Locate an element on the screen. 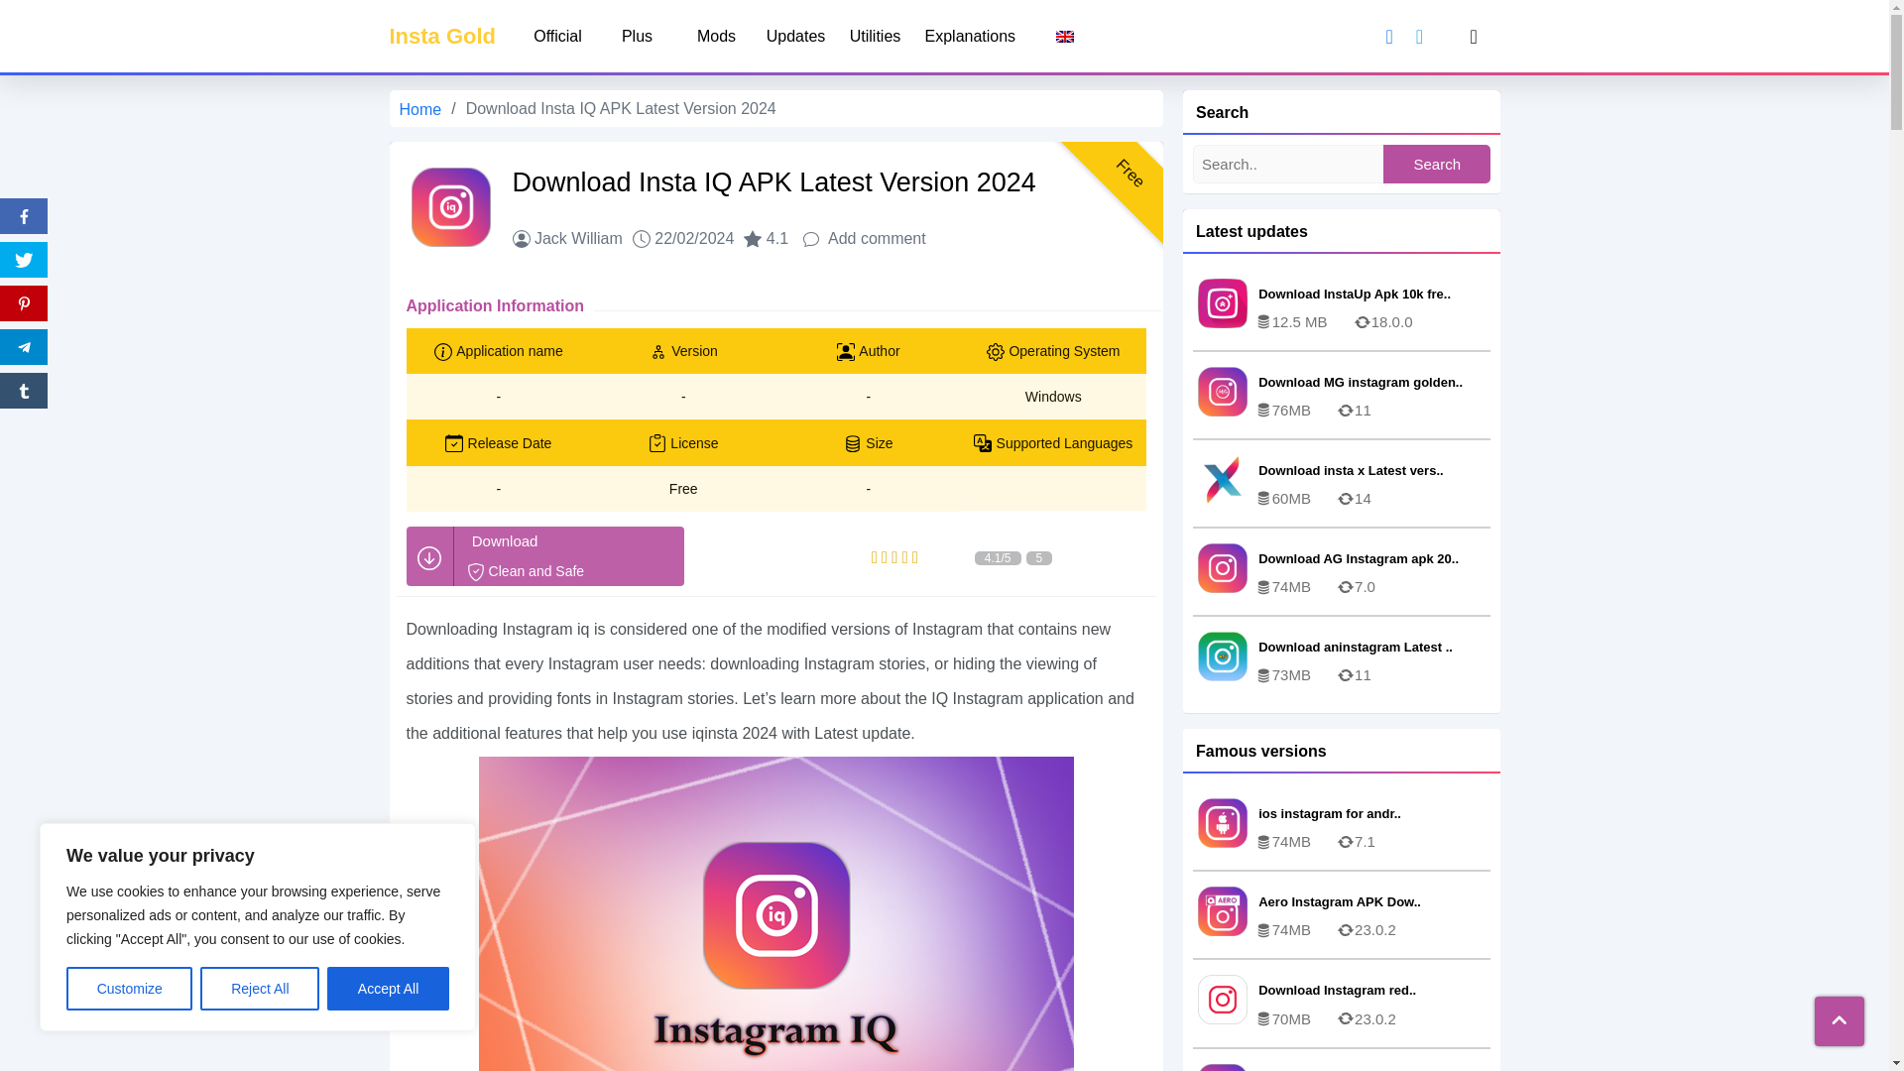 This screenshot has height=1071, width=1904. Mods is located at coordinates (441, 35).